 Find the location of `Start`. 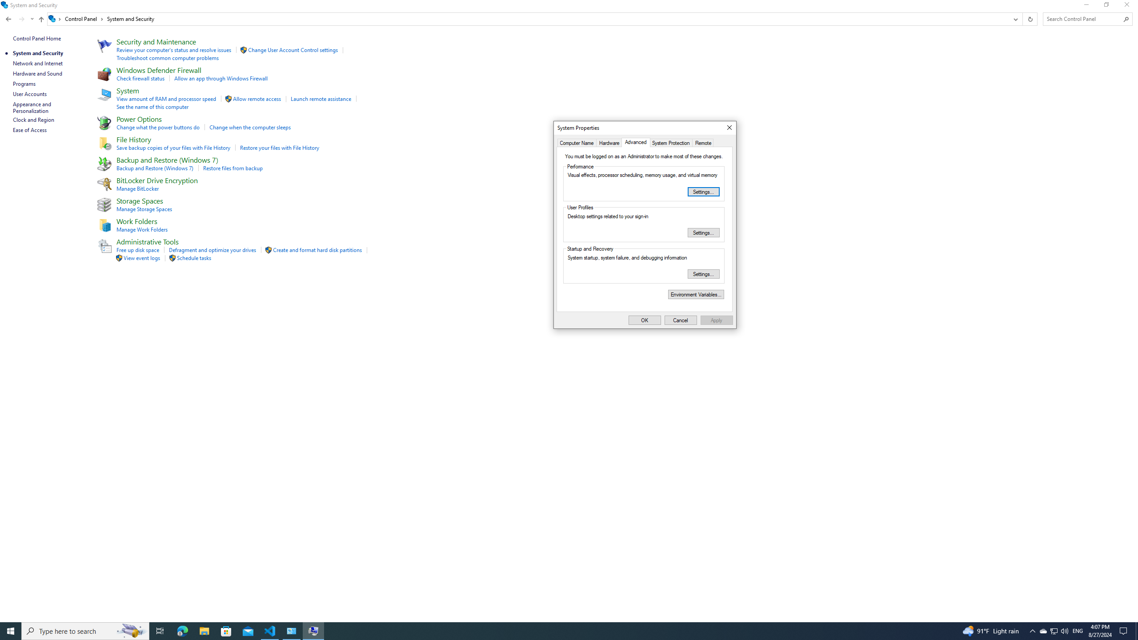

Start is located at coordinates (1064, 631).